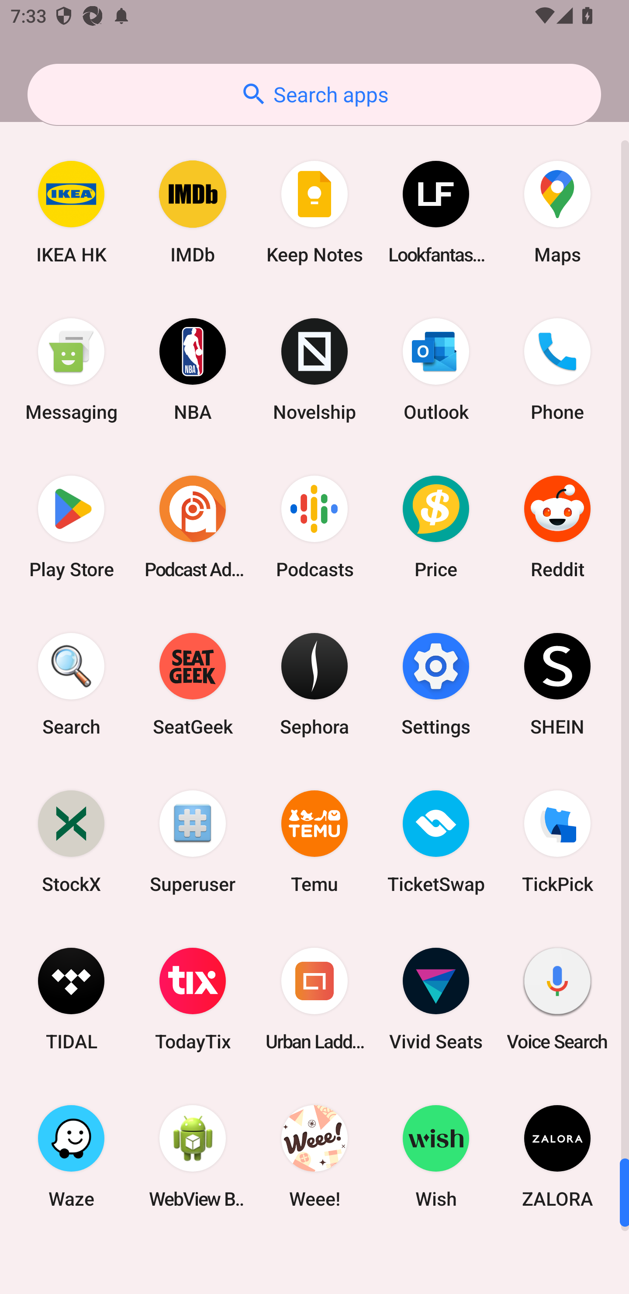 This screenshot has width=629, height=1294. I want to click on IMDb, so click(193, 212).